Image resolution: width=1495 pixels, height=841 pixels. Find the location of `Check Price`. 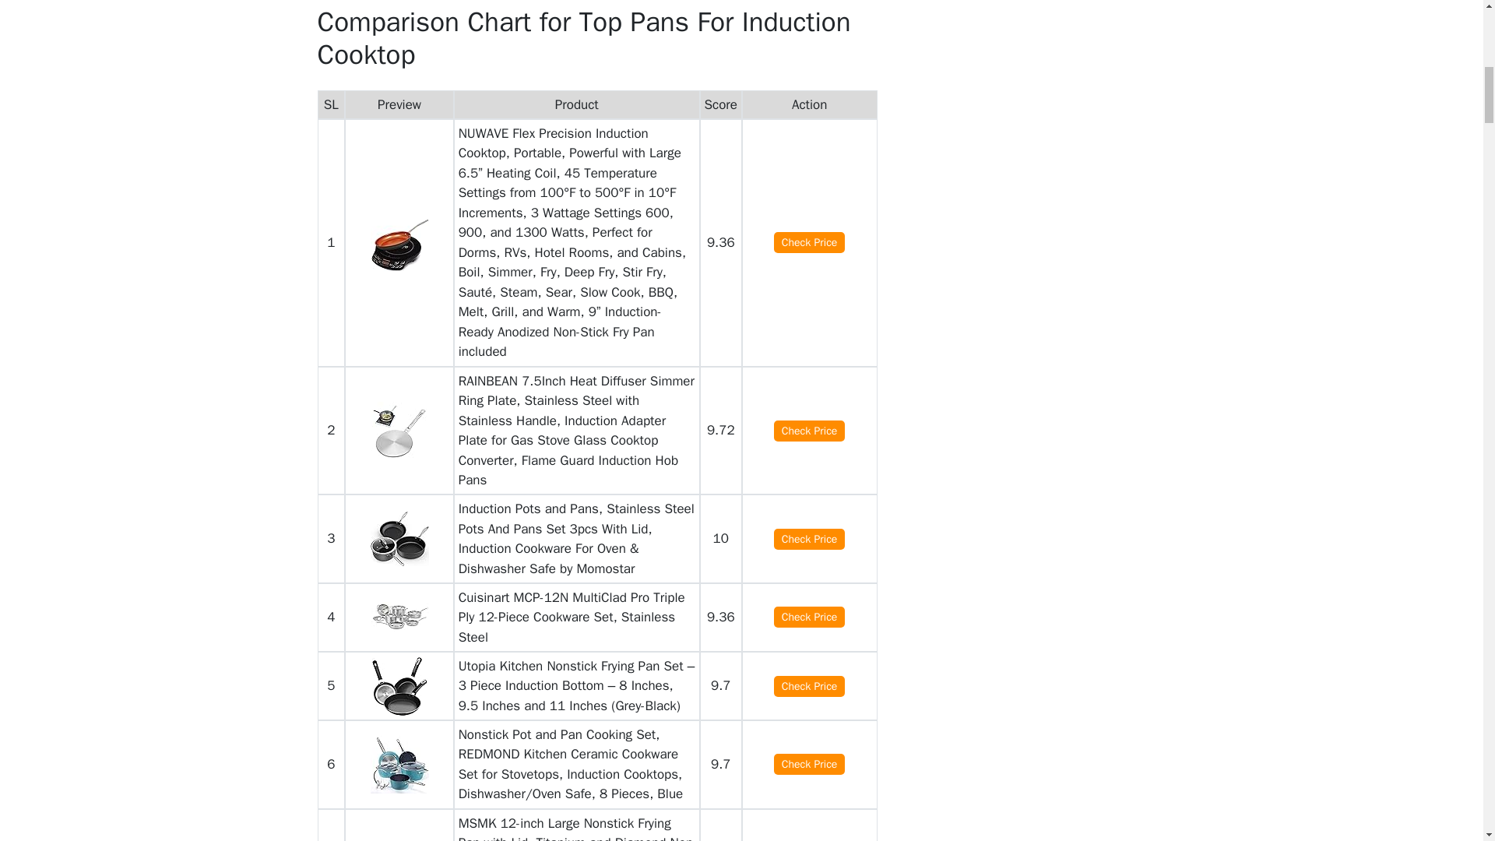

Check Price is located at coordinates (810, 763).